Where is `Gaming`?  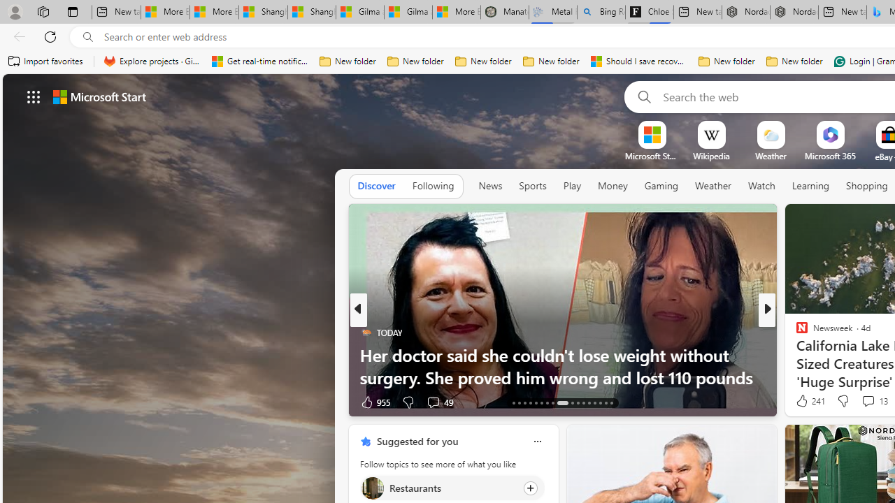
Gaming is located at coordinates (661, 187).